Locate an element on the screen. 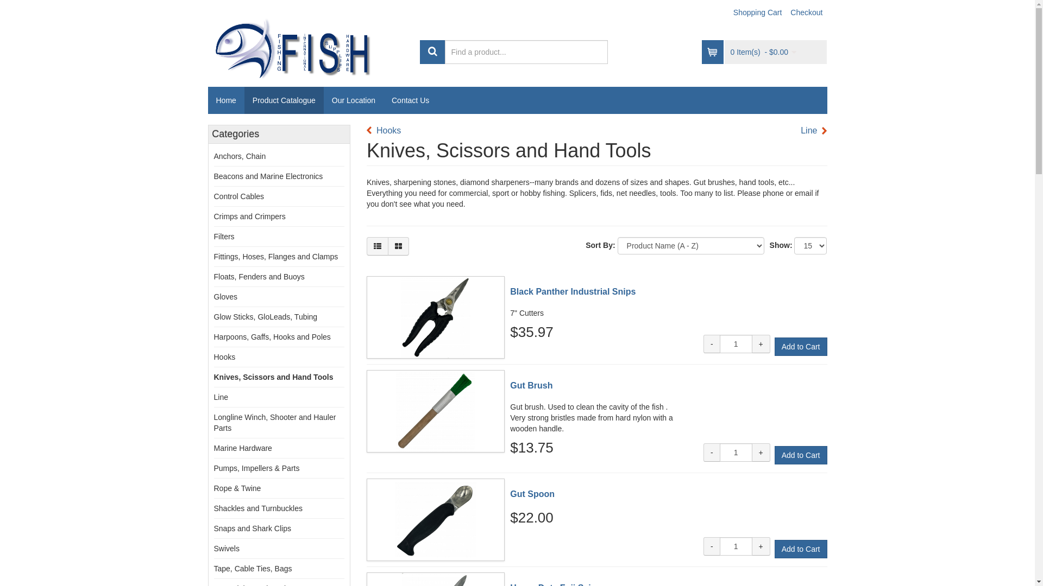  + is located at coordinates (761, 546).